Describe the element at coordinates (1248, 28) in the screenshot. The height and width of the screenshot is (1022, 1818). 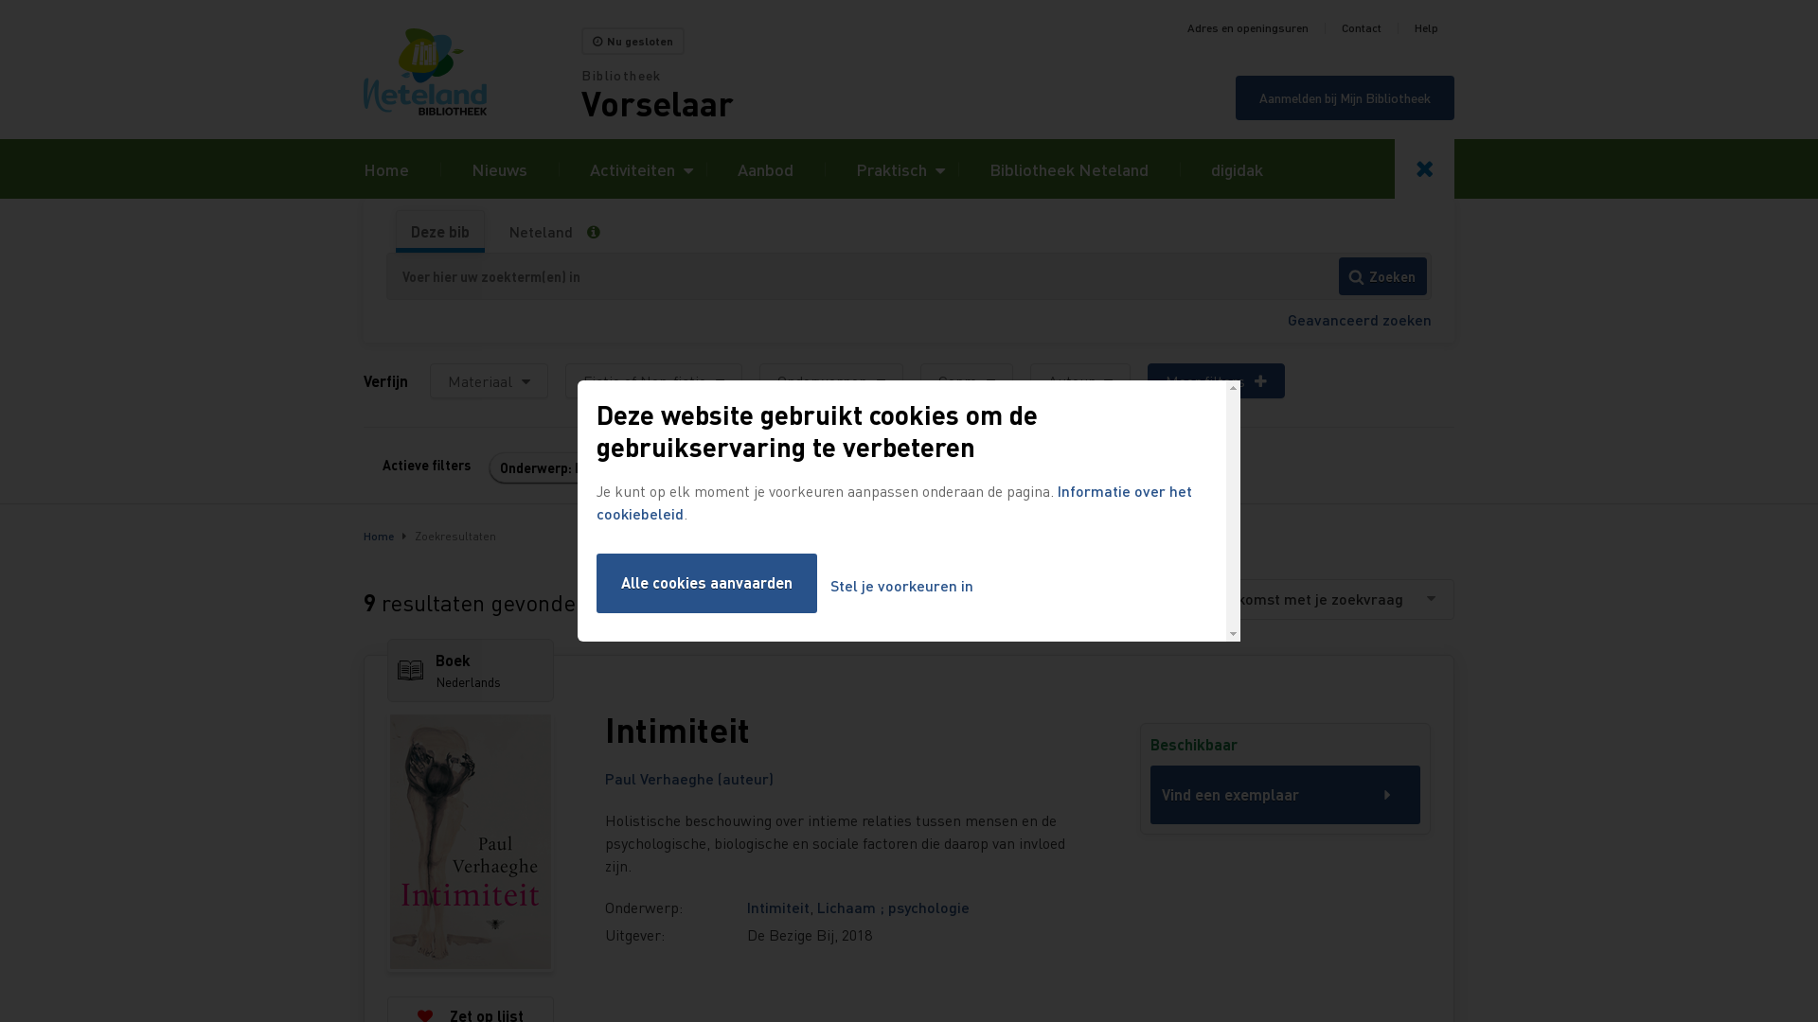
I see `Adres en openingsuren` at that location.